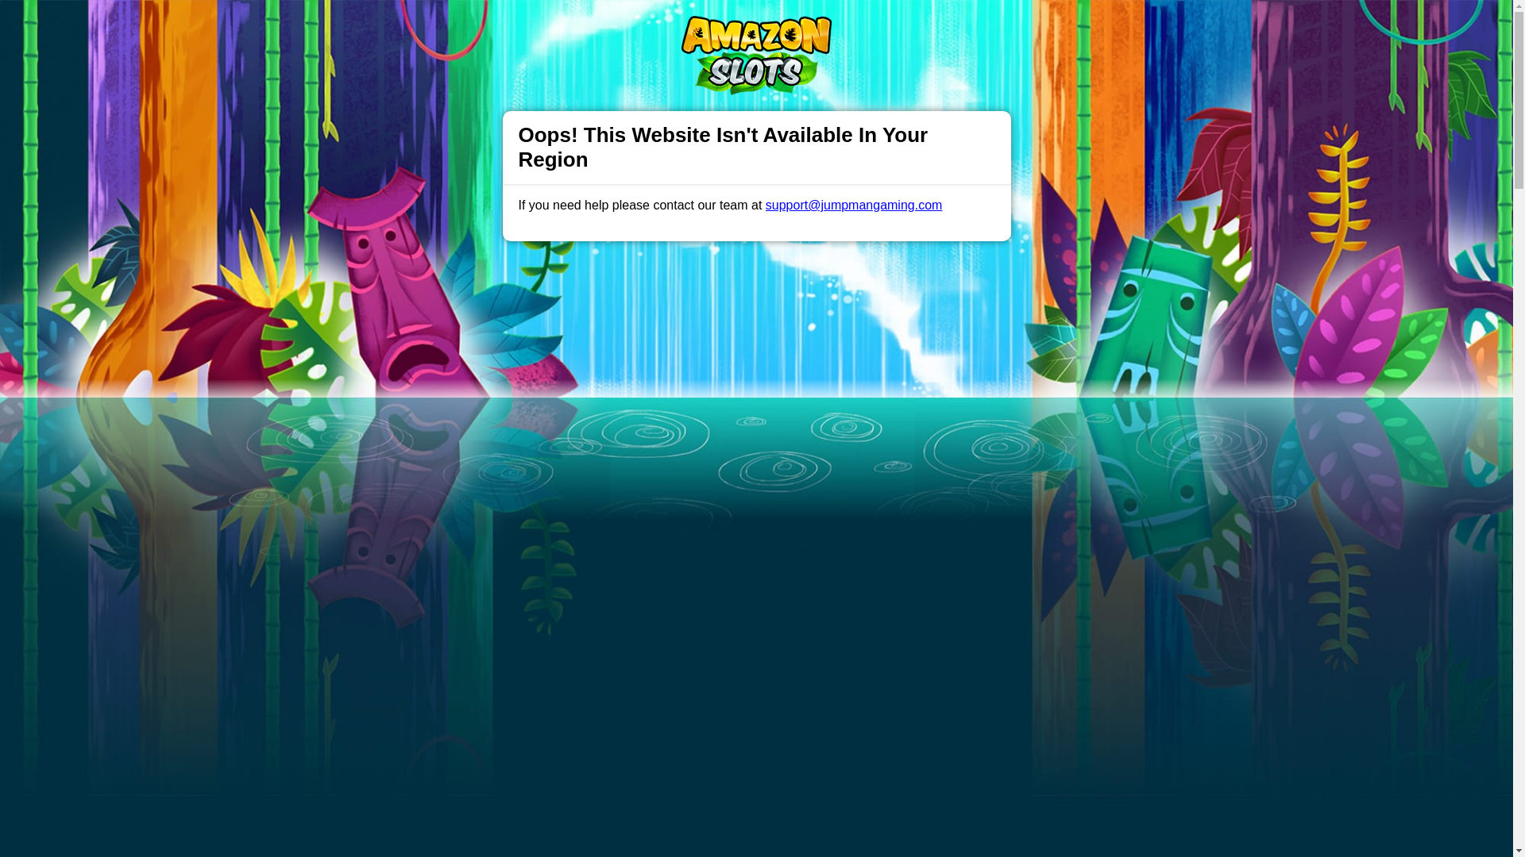  Describe the element at coordinates (624, 27) in the screenshot. I see `All Games` at that location.